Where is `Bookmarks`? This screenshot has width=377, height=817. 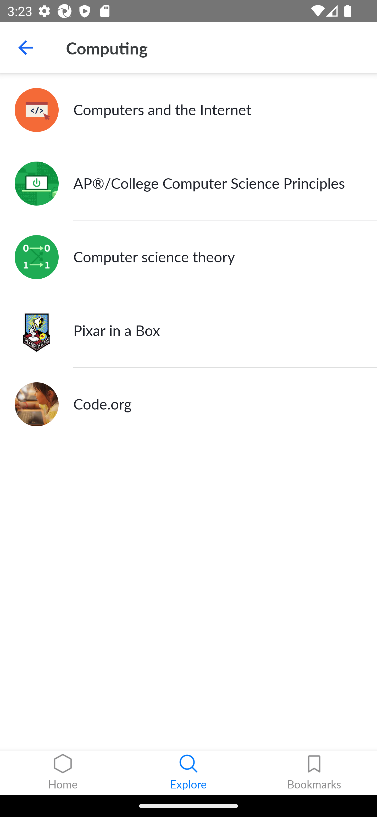
Bookmarks is located at coordinates (314, 773).